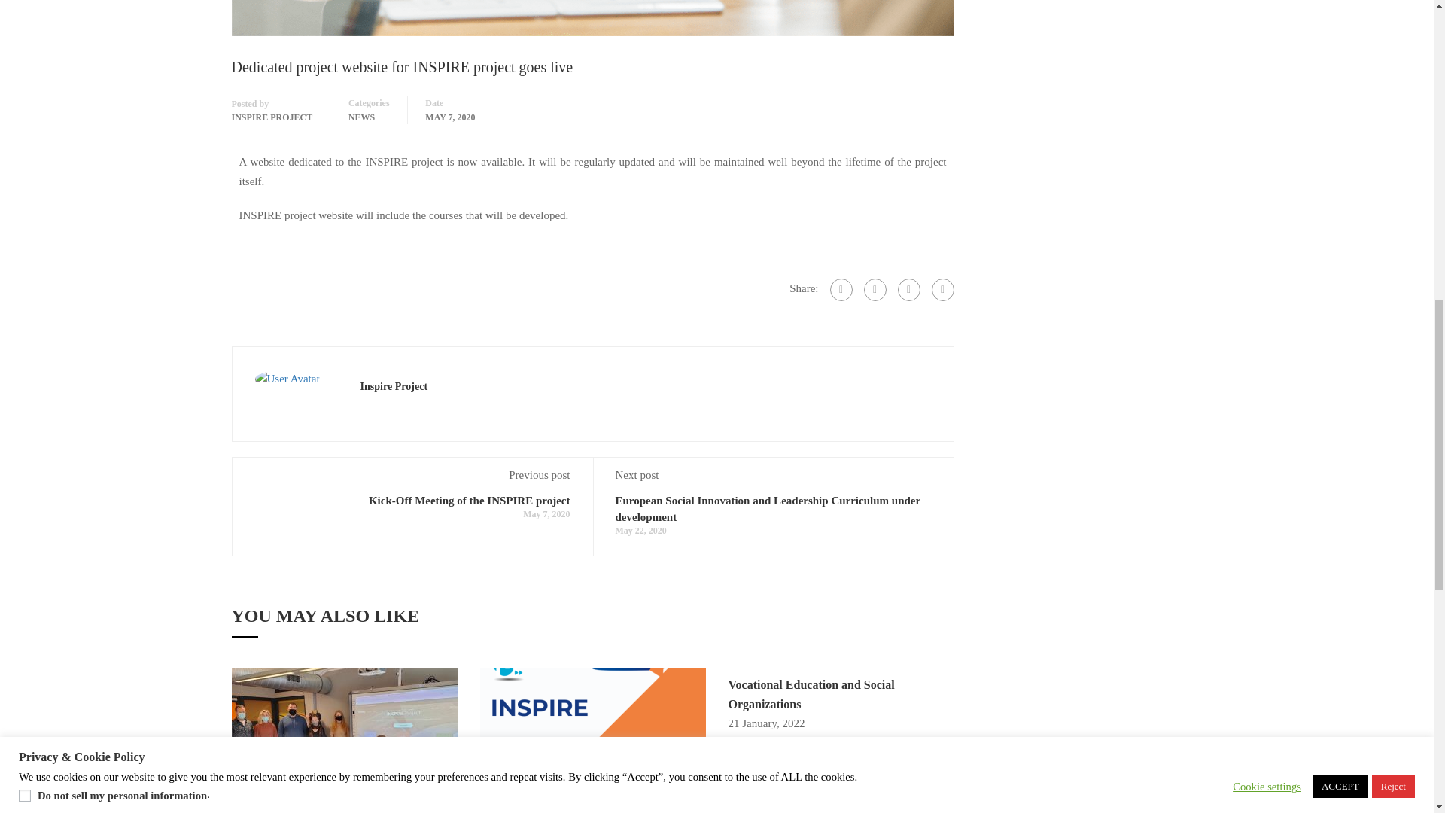  What do you see at coordinates (841, 289) in the screenshot?
I see `Facebook` at bounding box center [841, 289].